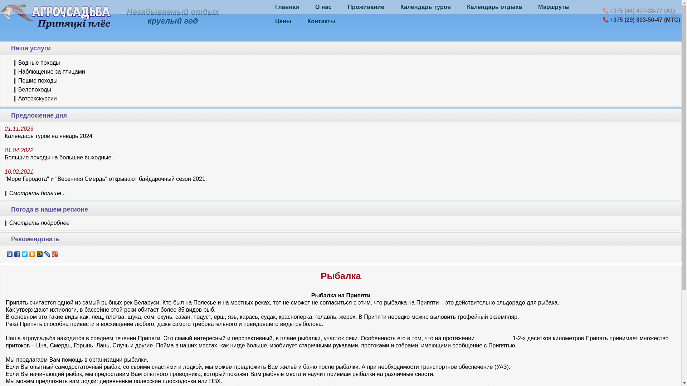 Image resolution: width=687 pixels, height=386 pixels. I want to click on Twitter, so click(25, 254).